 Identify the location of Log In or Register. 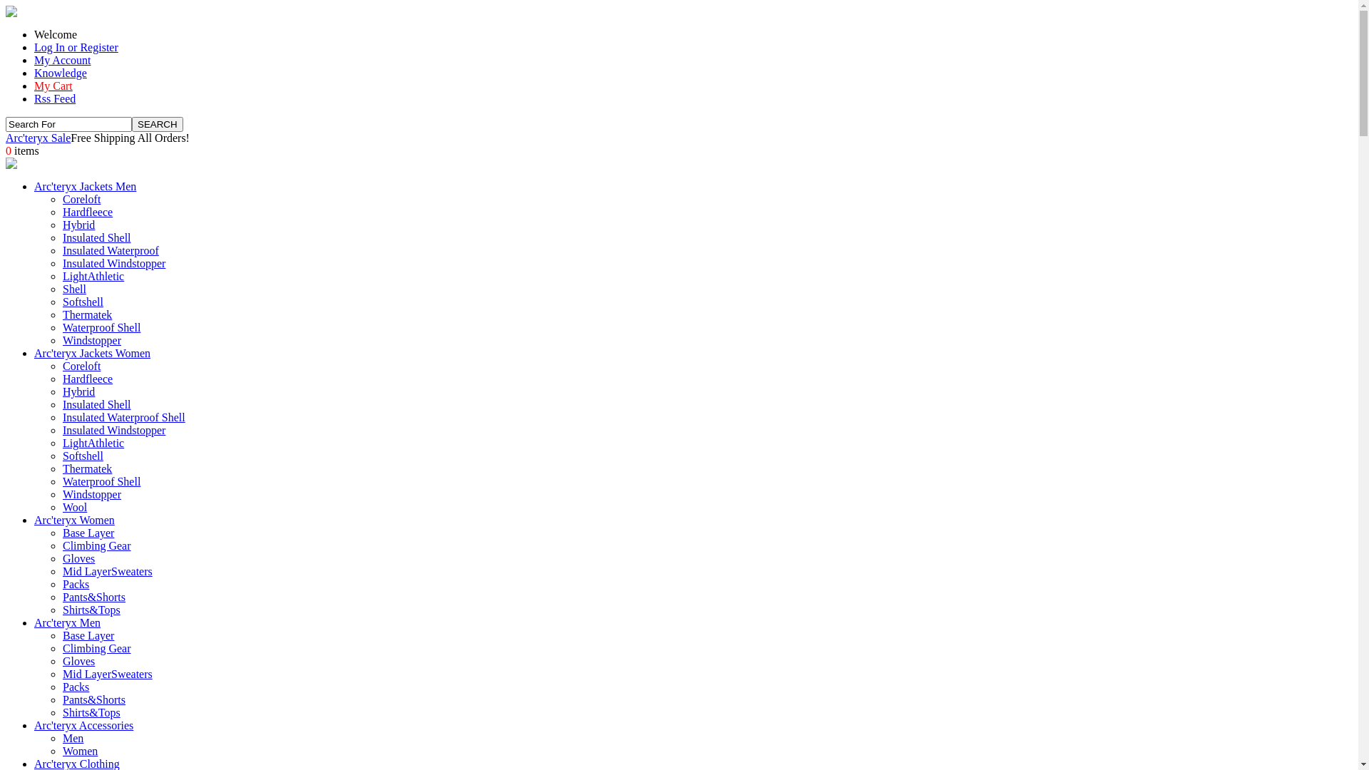
(76, 47).